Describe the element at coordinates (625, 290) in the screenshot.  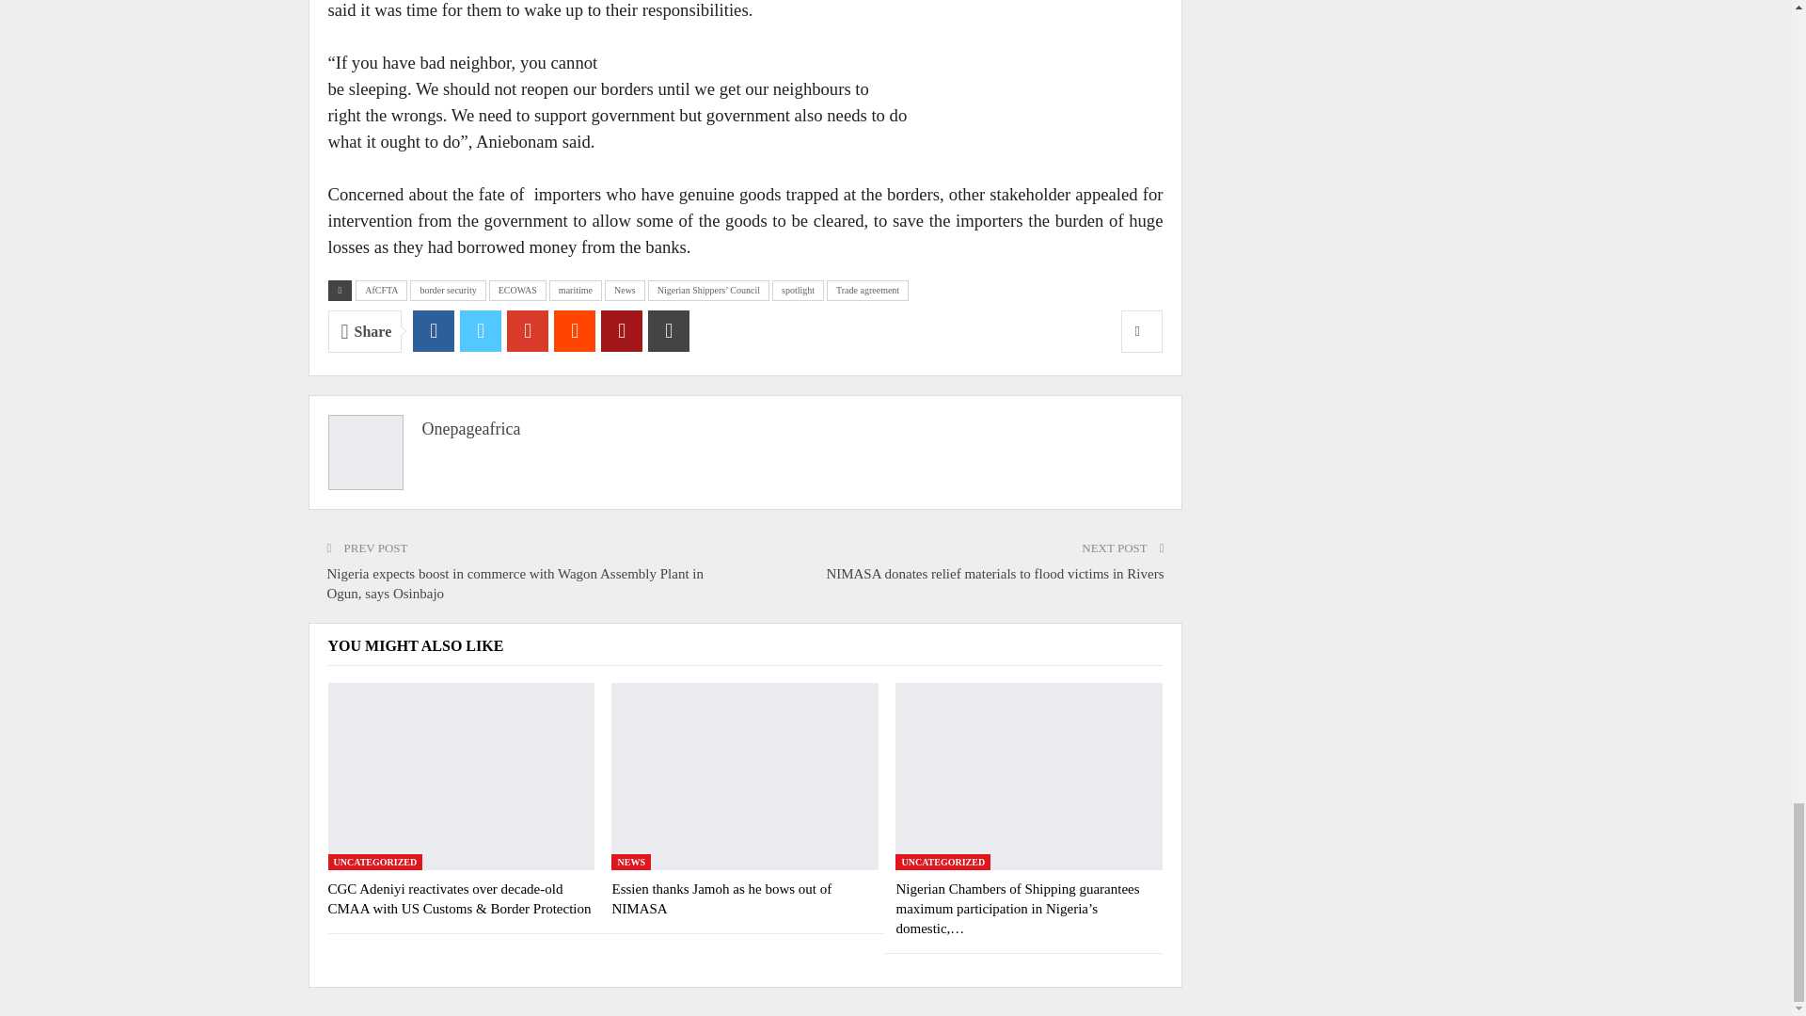
I see `News` at that location.